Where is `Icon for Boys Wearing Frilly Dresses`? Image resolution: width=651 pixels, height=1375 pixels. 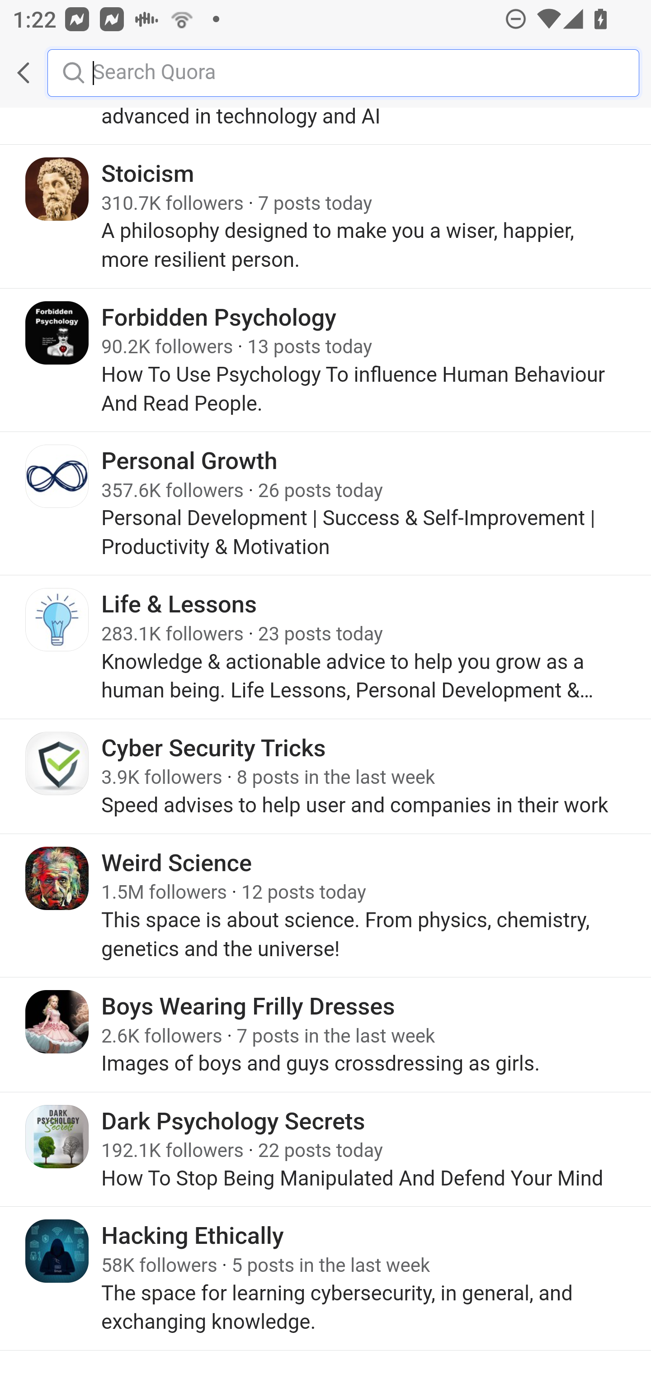
Icon for Boys Wearing Frilly Dresses is located at coordinates (57, 1023).